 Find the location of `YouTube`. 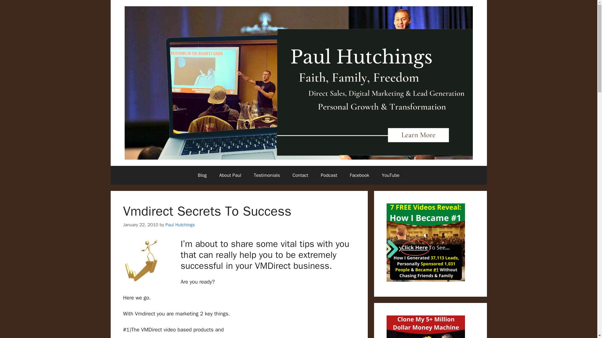

YouTube is located at coordinates (391, 175).